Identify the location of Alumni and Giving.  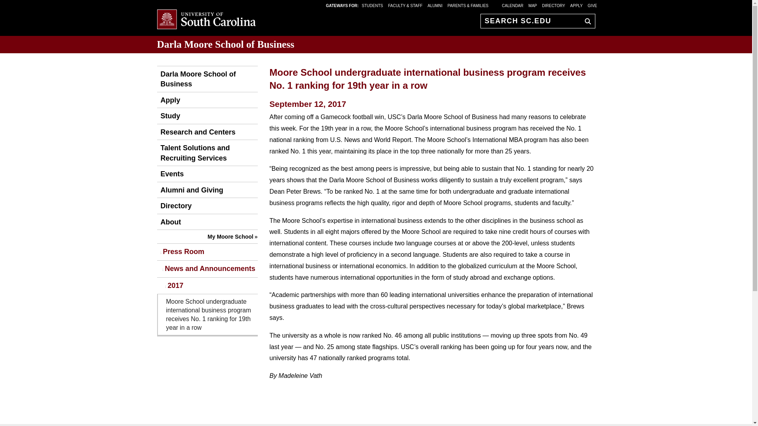
(190, 190).